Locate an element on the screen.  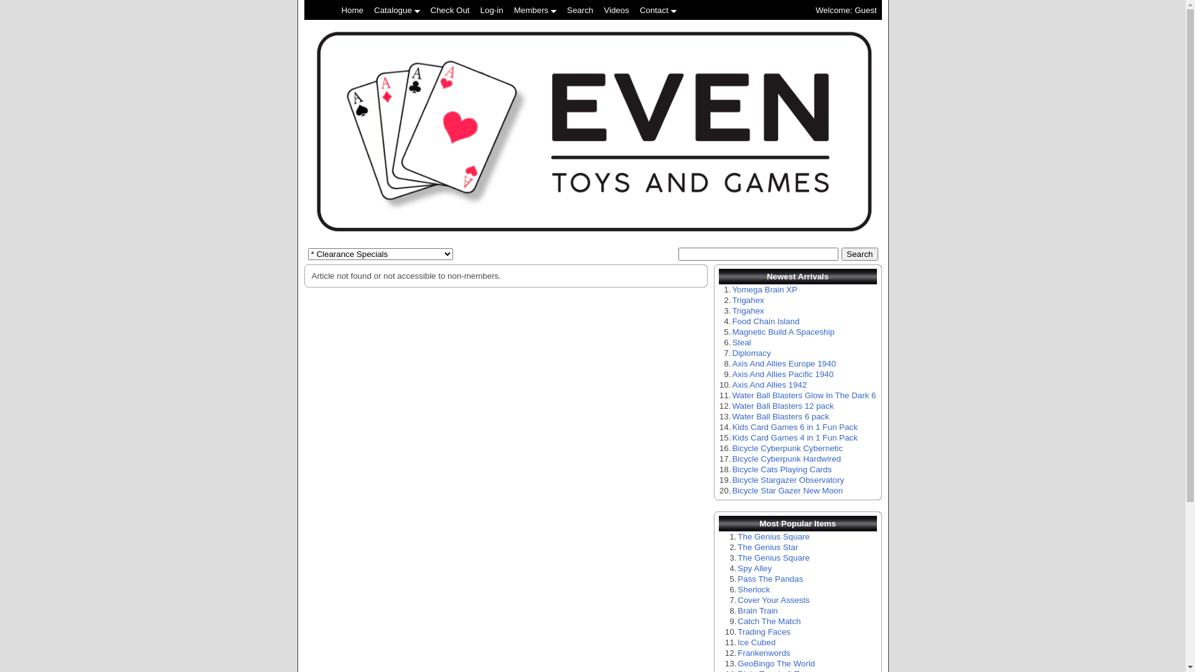
Trigahex is located at coordinates (748, 311).